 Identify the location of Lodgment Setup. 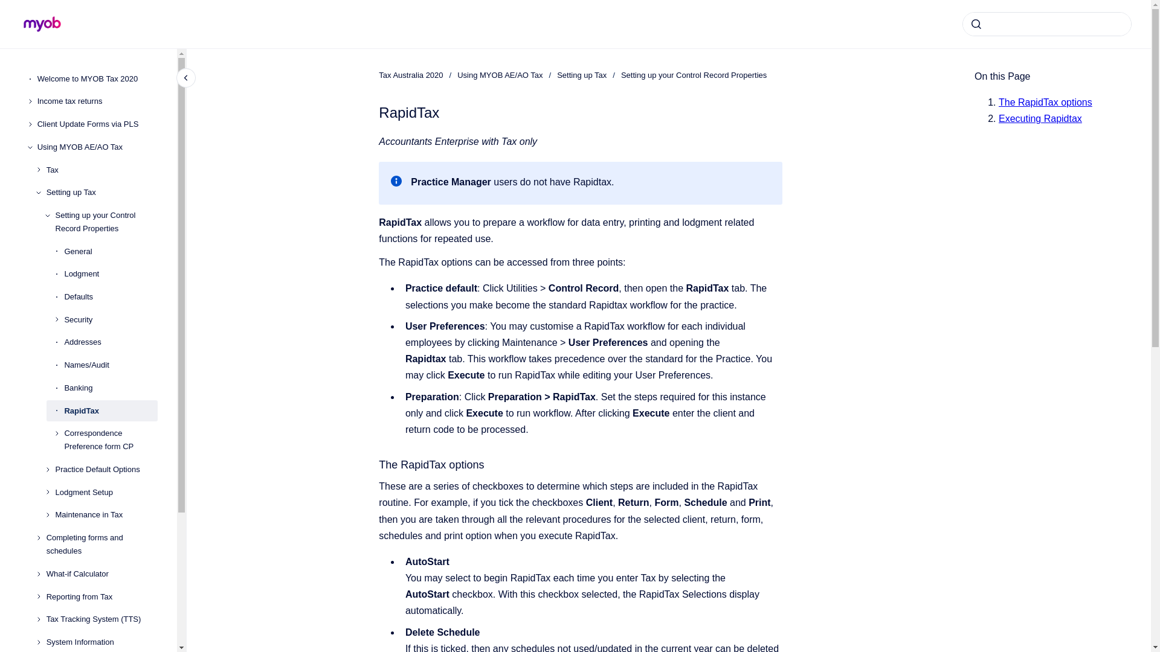
(106, 493).